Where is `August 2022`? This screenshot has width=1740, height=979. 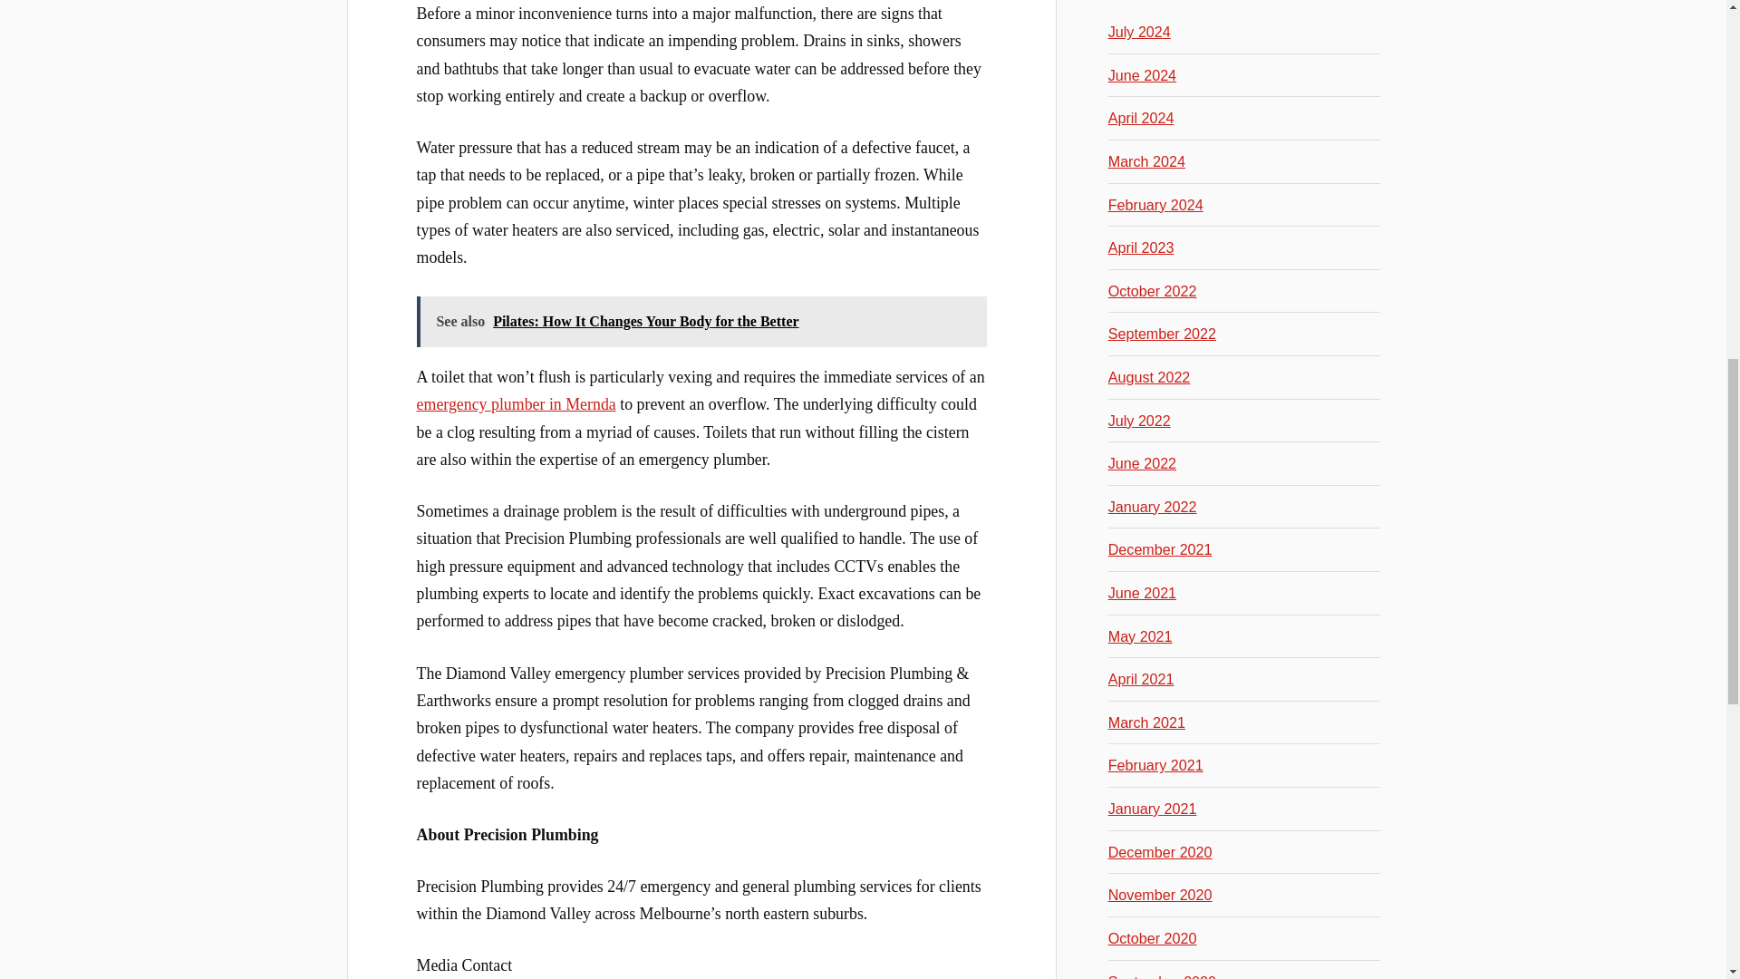
August 2022 is located at coordinates (1149, 377).